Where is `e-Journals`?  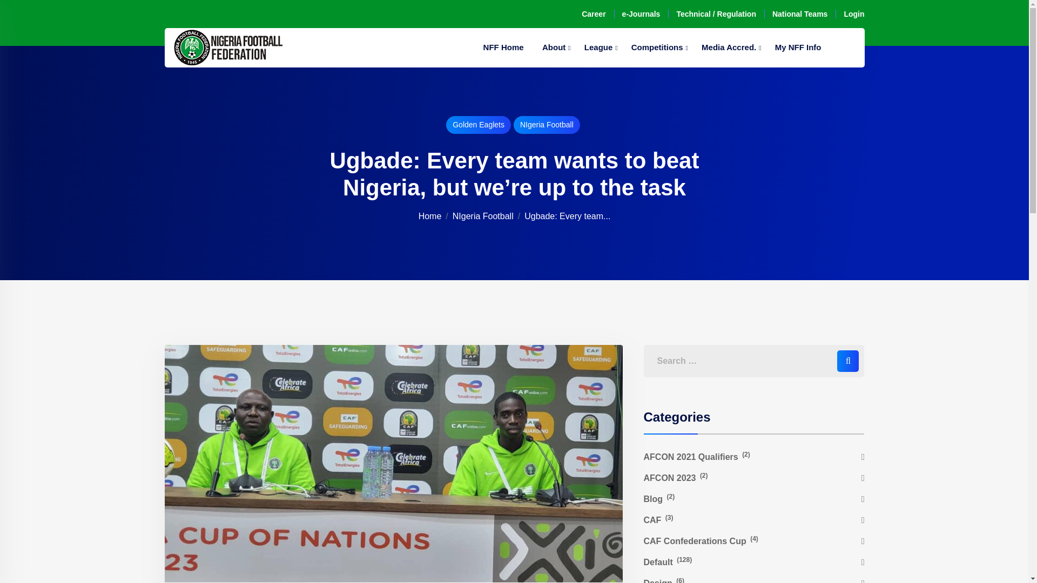
e-Journals is located at coordinates (642, 14).